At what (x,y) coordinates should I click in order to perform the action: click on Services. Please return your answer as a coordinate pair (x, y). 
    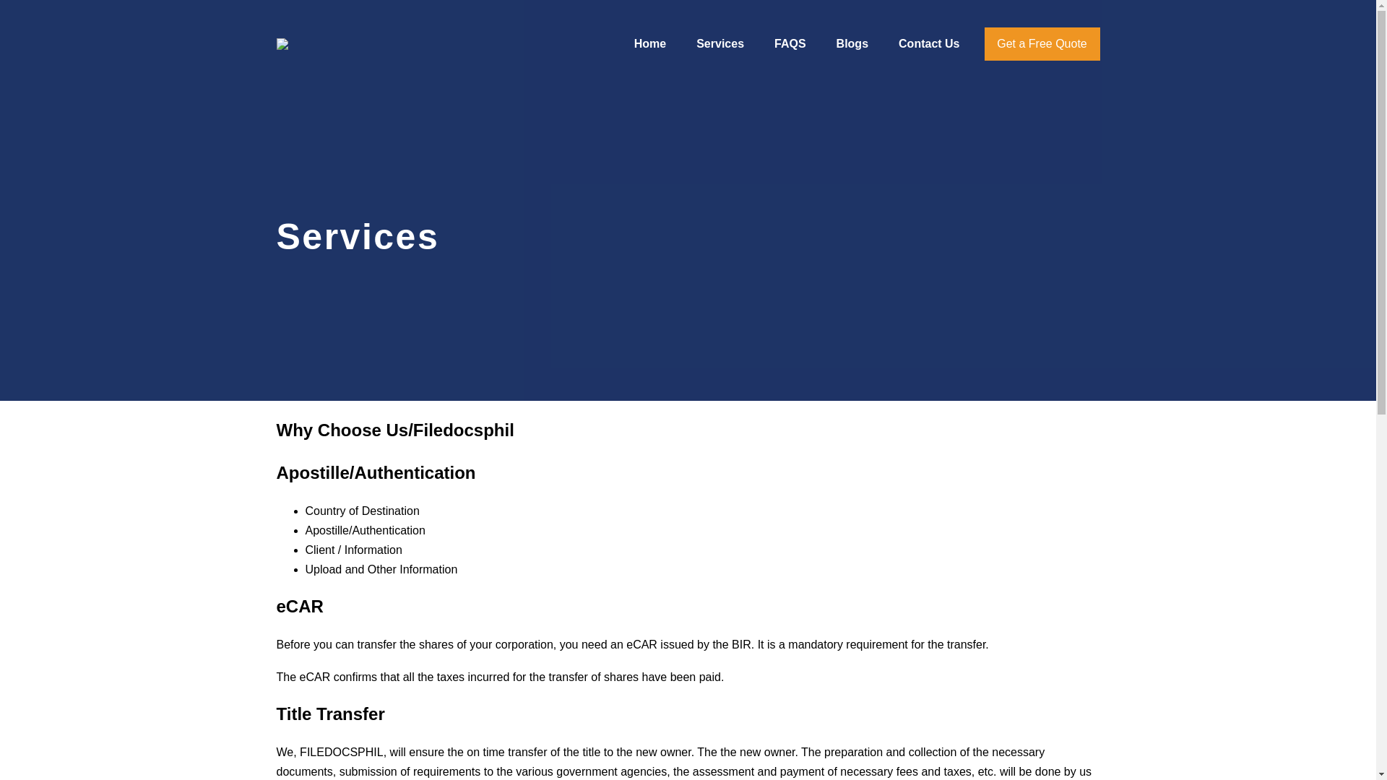
    Looking at the image, I should click on (720, 43).